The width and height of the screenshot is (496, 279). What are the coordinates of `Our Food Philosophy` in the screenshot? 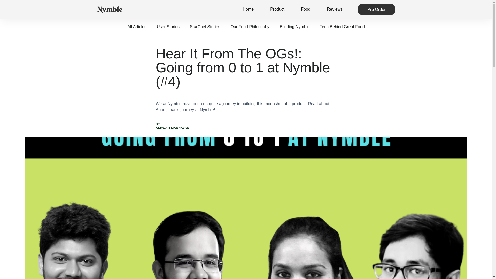 It's located at (250, 27).